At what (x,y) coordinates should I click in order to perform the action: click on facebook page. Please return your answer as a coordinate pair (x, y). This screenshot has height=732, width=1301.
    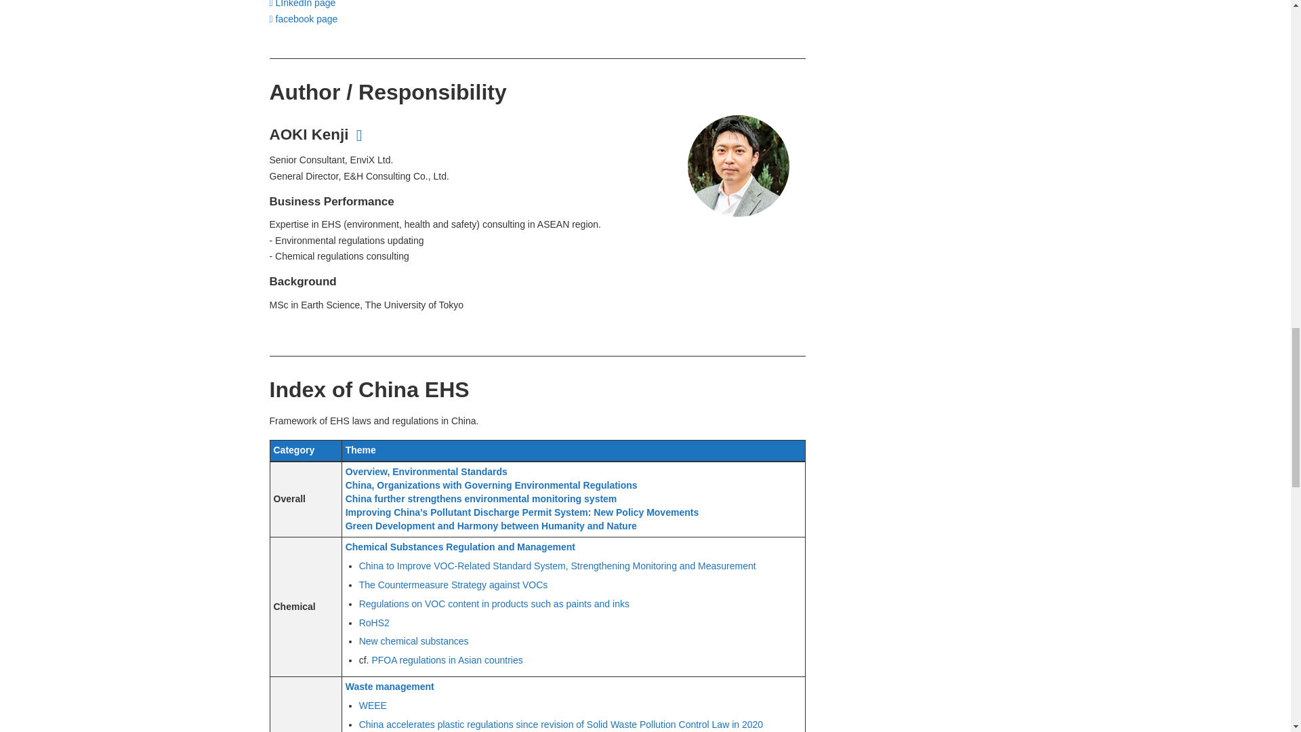
    Looking at the image, I should click on (306, 19).